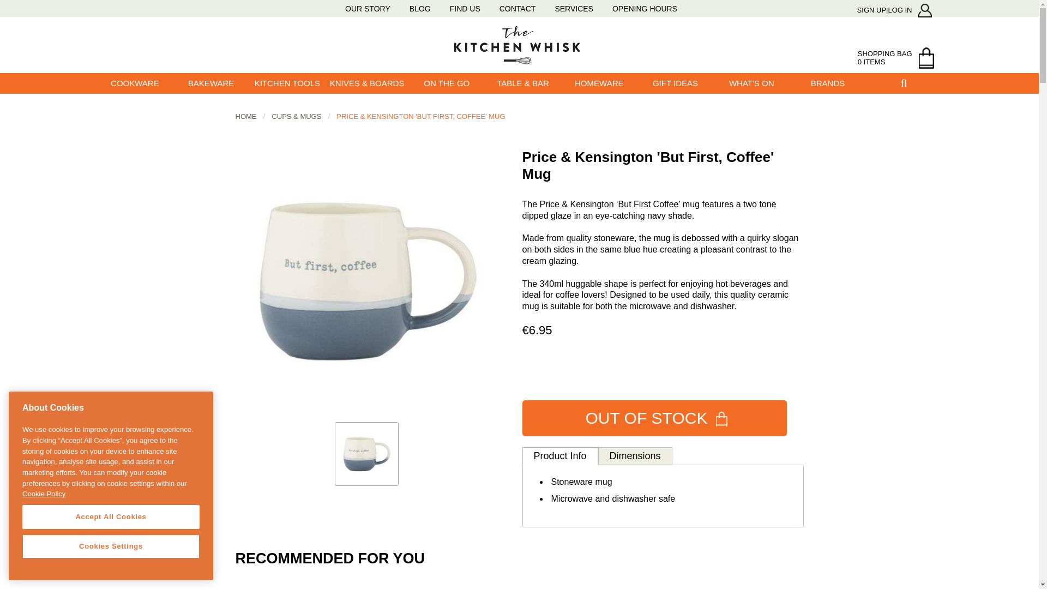 The image size is (1047, 589). Describe the element at coordinates (645, 8) in the screenshot. I see `Opening Hours ` at that location.